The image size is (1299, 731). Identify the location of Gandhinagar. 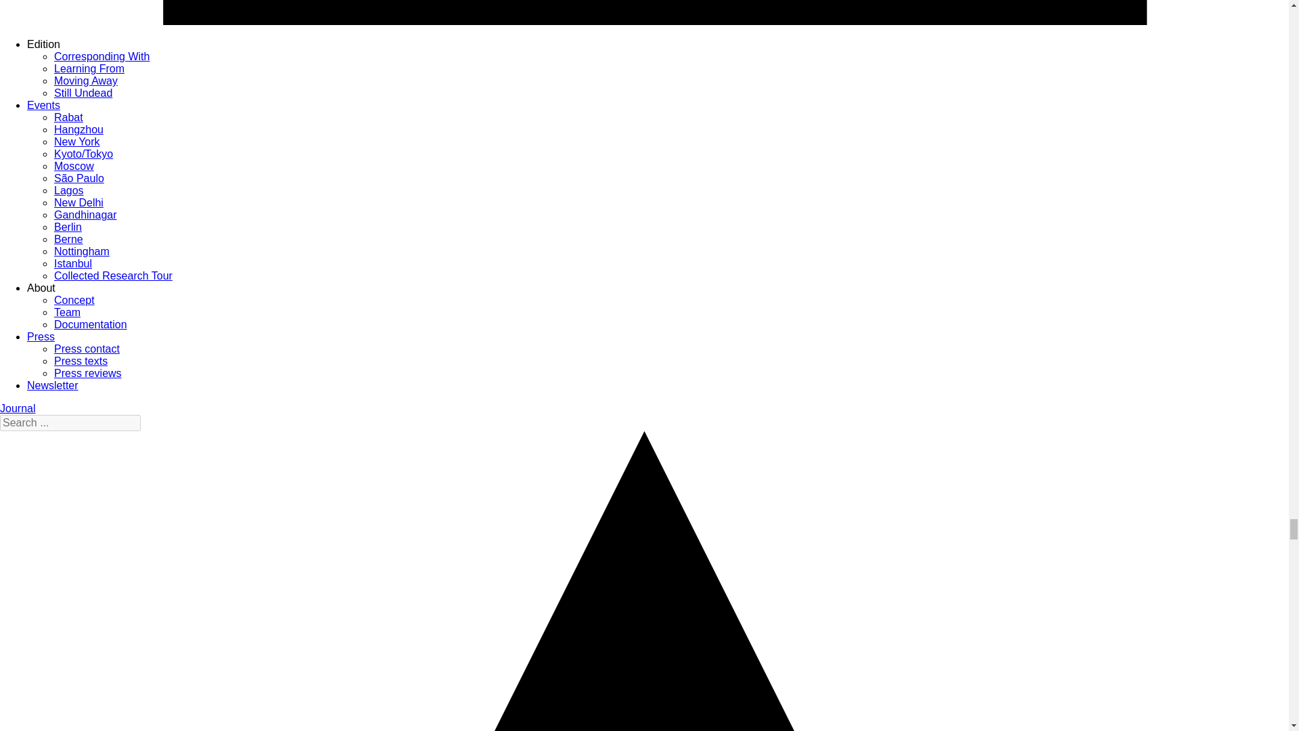
(85, 215).